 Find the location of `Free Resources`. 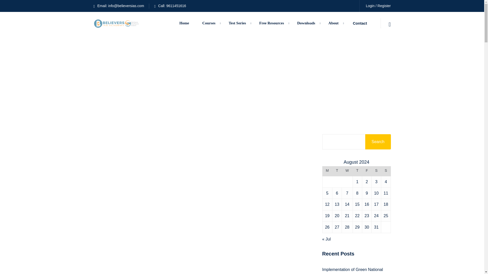

Free Resources is located at coordinates (271, 23).